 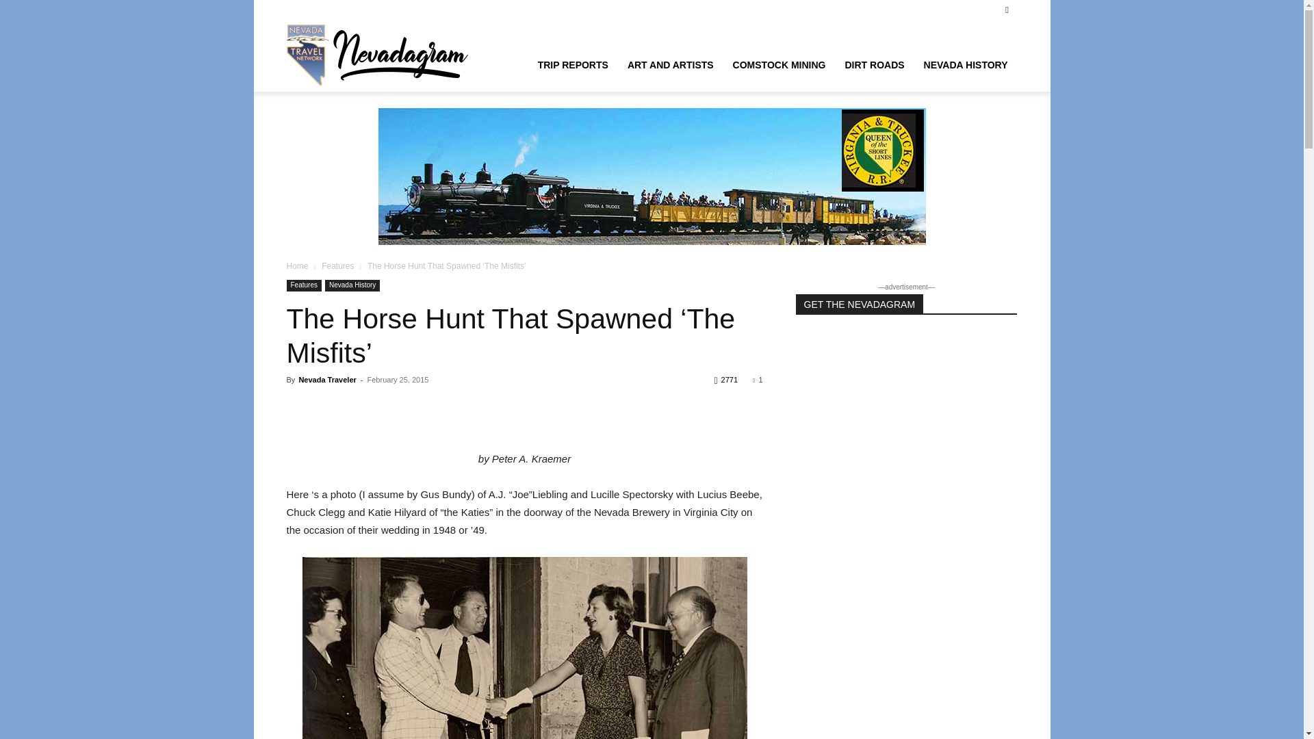 What do you see at coordinates (379, 55) in the screenshot?
I see `NevadaGram from the Nevada Travel Network` at bounding box center [379, 55].